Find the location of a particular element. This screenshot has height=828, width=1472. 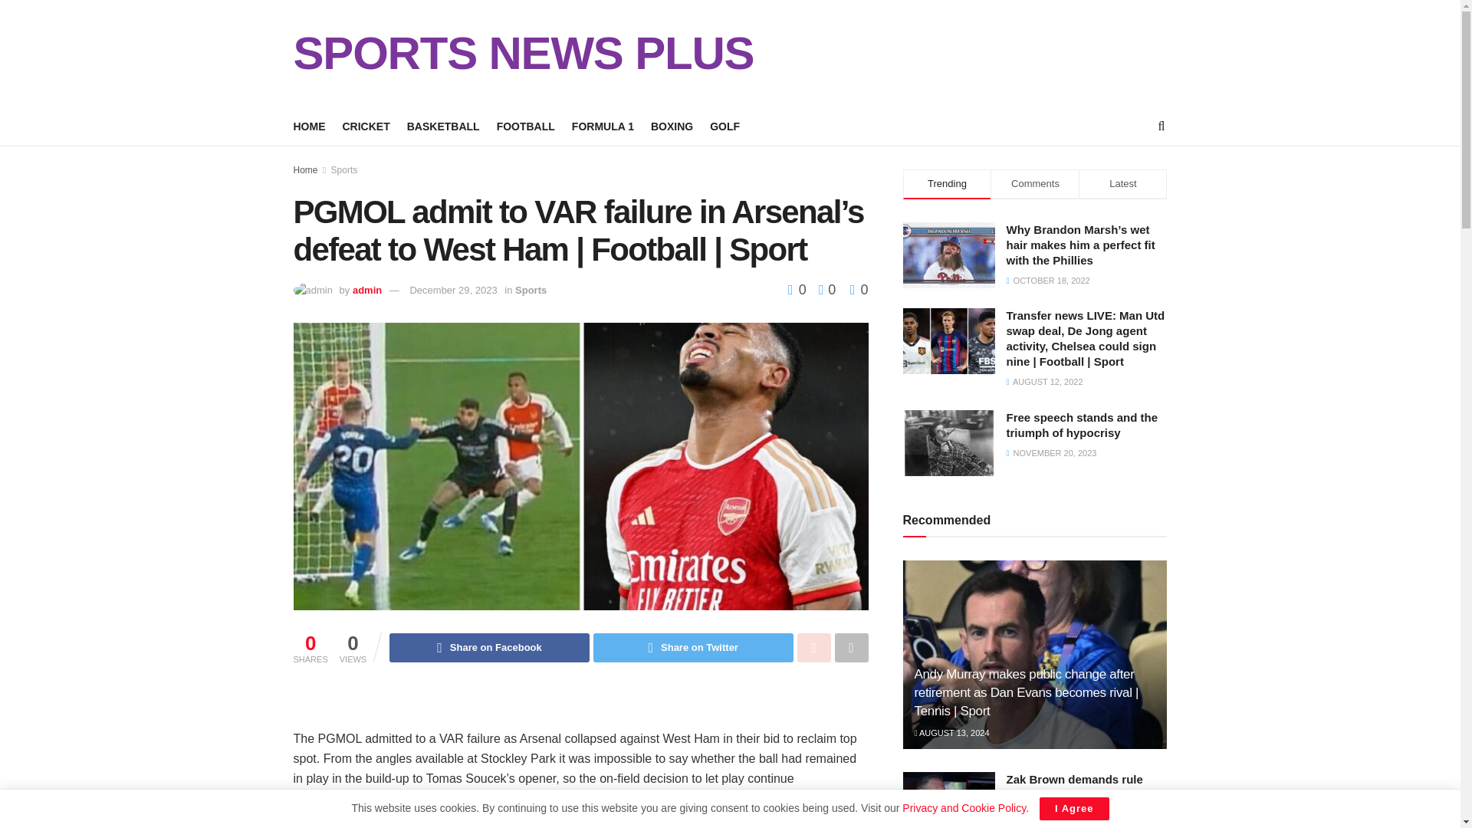

Share on Facebook is located at coordinates (489, 648).